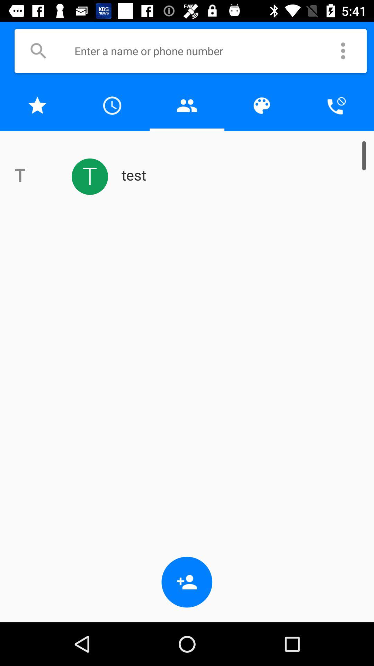 This screenshot has height=666, width=374. Describe the element at coordinates (112, 105) in the screenshot. I see `view recent contacts` at that location.